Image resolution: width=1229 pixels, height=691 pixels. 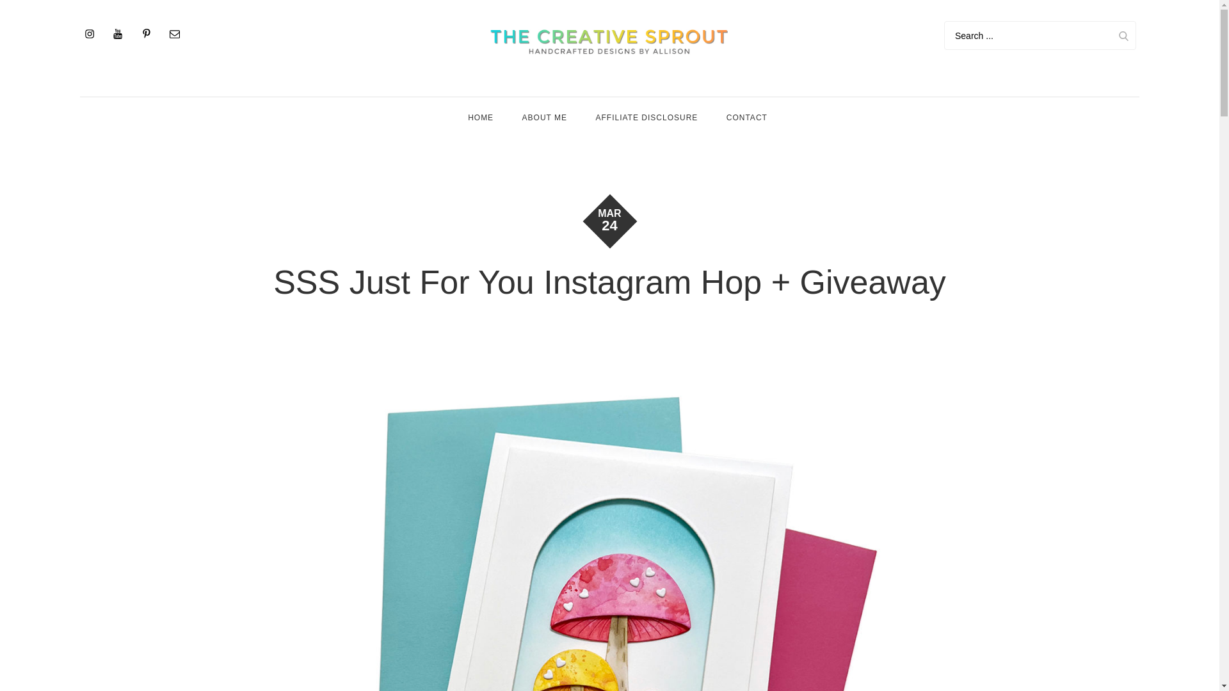 What do you see at coordinates (545, 118) in the screenshot?
I see `ABOUT ME` at bounding box center [545, 118].